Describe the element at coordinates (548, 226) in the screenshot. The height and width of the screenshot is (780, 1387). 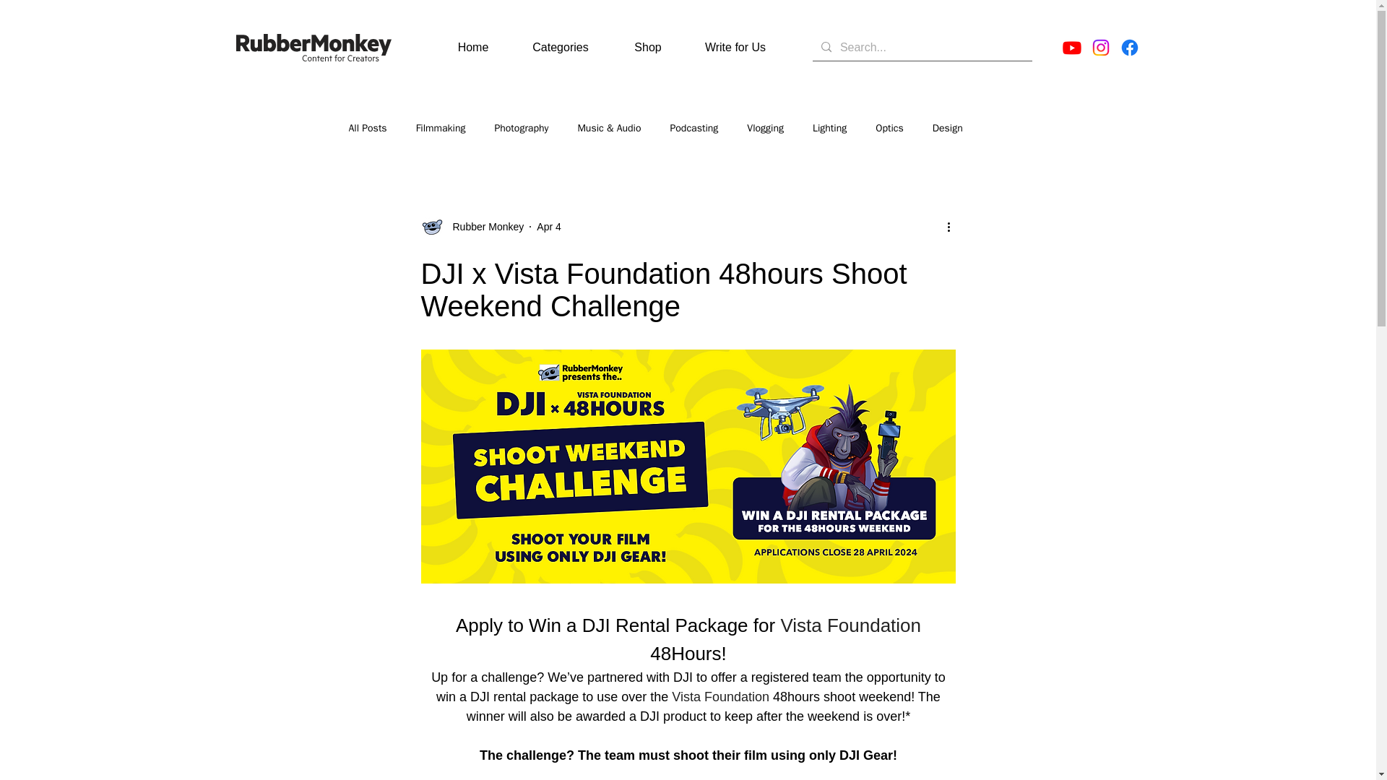
I see `Apr 4` at that location.